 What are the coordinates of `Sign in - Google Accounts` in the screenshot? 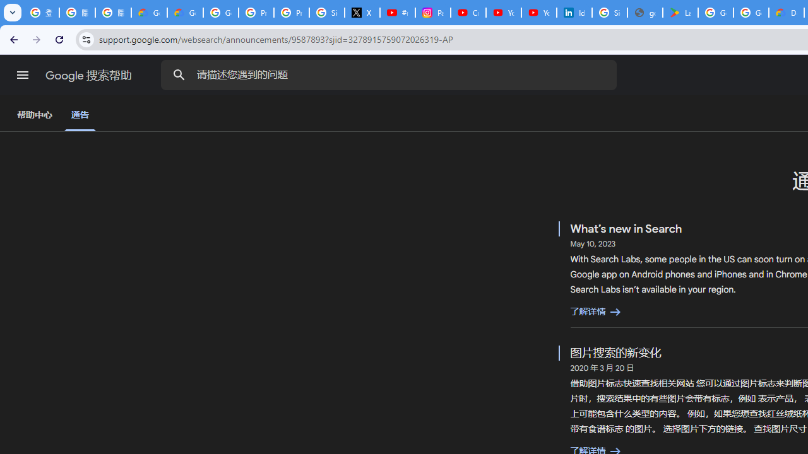 It's located at (327, 13).